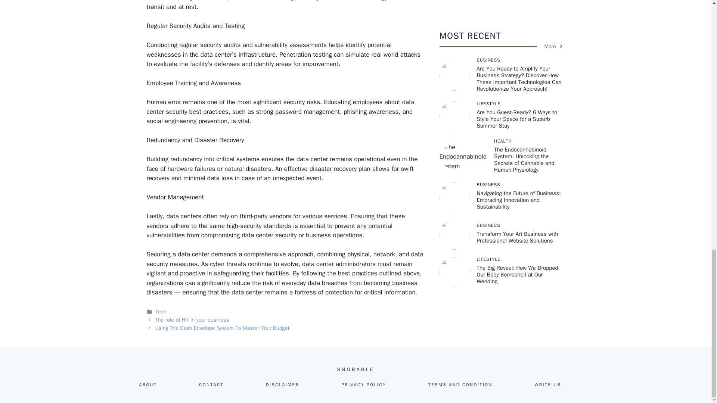  I want to click on ABOUT, so click(148, 384).